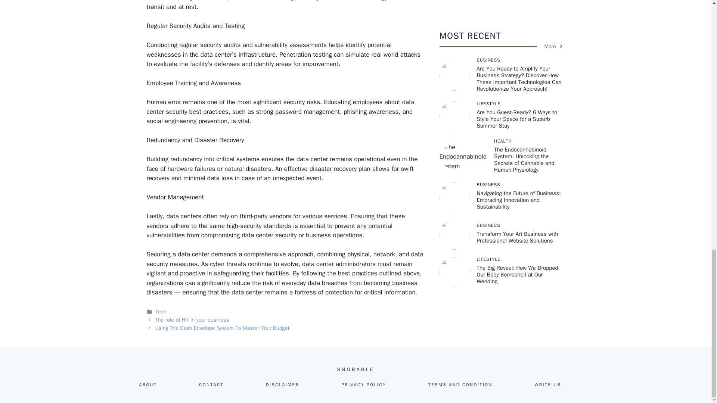  I want to click on ABOUT, so click(148, 384).